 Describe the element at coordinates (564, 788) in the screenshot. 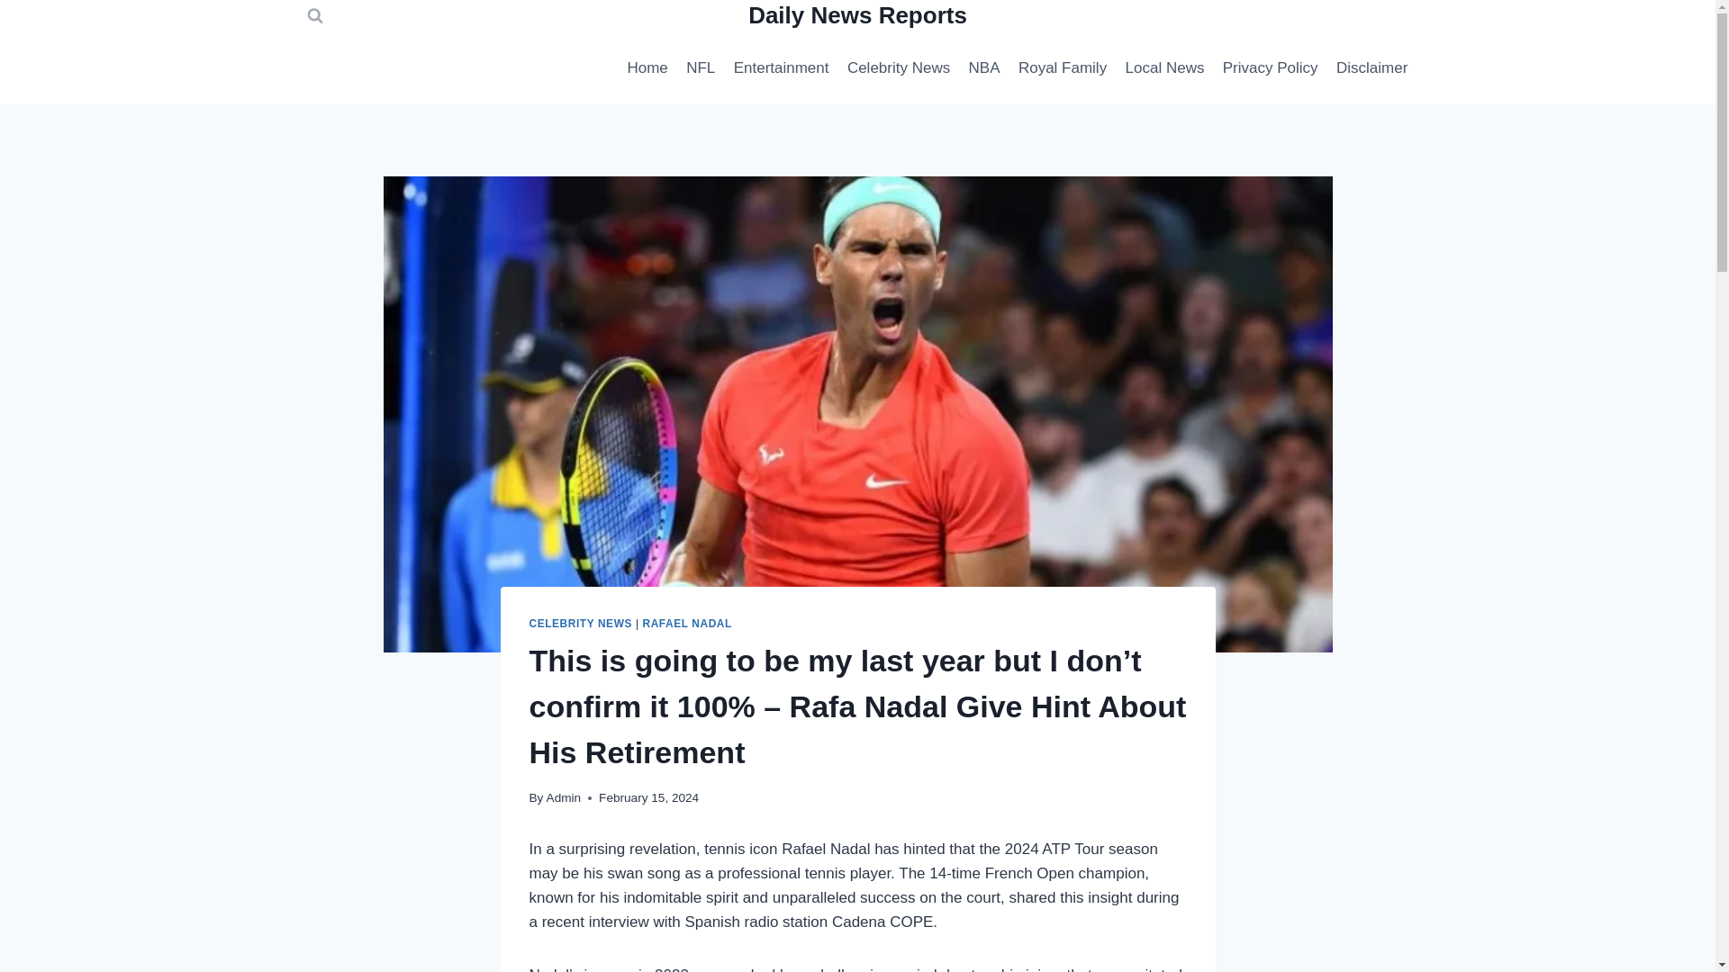

I see `Admin` at that location.